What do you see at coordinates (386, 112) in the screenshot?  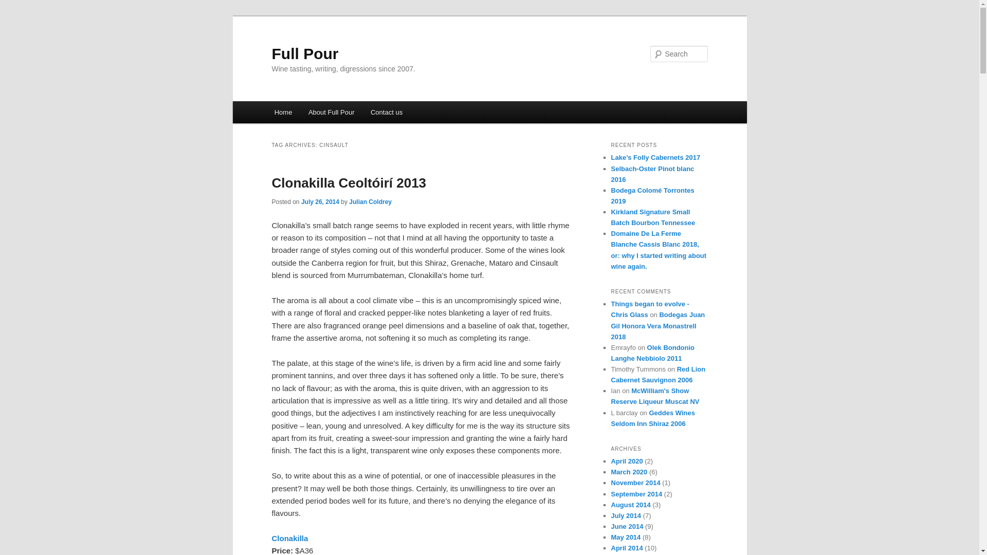 I see `Contact us` at bounding box center [386, 112].